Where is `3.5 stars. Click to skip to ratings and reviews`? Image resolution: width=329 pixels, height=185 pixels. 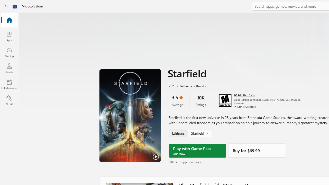
3.5 stars. Click to skip to ratings and reviews is located at coordinates (177, 100).